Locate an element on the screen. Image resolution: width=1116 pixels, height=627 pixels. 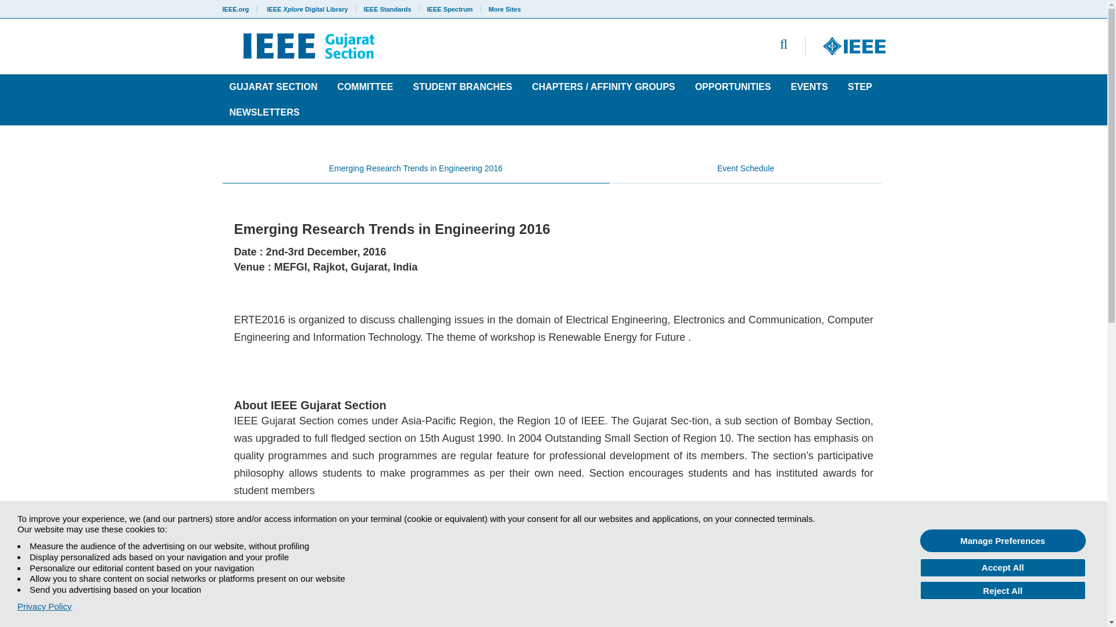
More Sites is located at coordinates (501, 9).